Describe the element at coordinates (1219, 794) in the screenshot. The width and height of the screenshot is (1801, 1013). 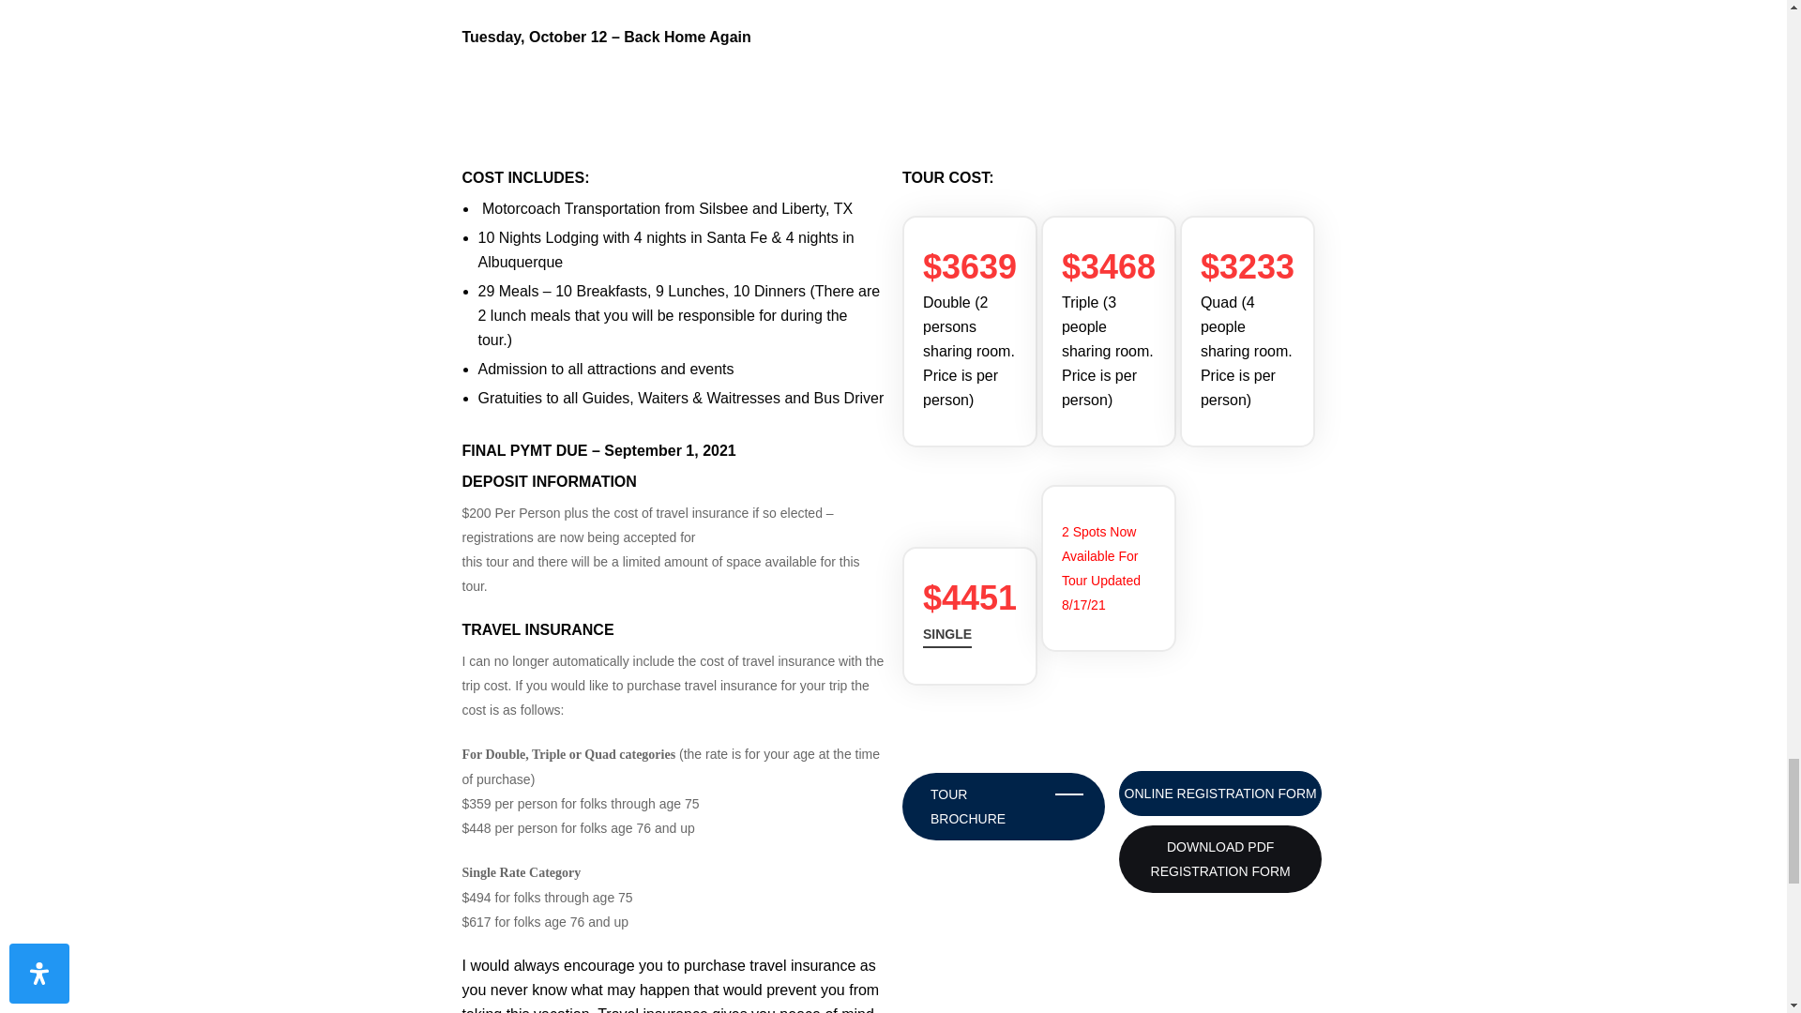
I see `ONLINE REGISTRATION FORM` at that location.